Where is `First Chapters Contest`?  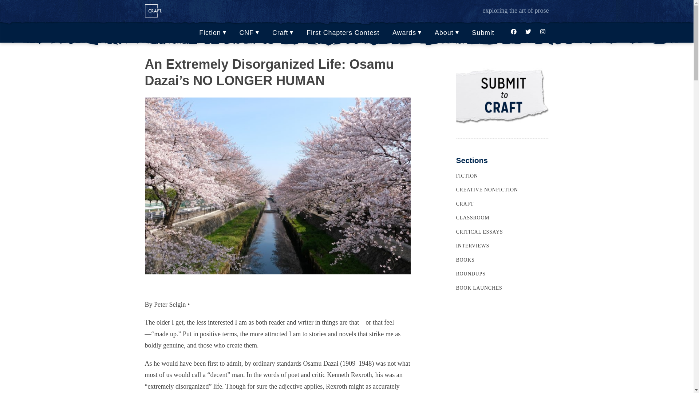
First Chapters Contest is located at coordinates (343, 33).